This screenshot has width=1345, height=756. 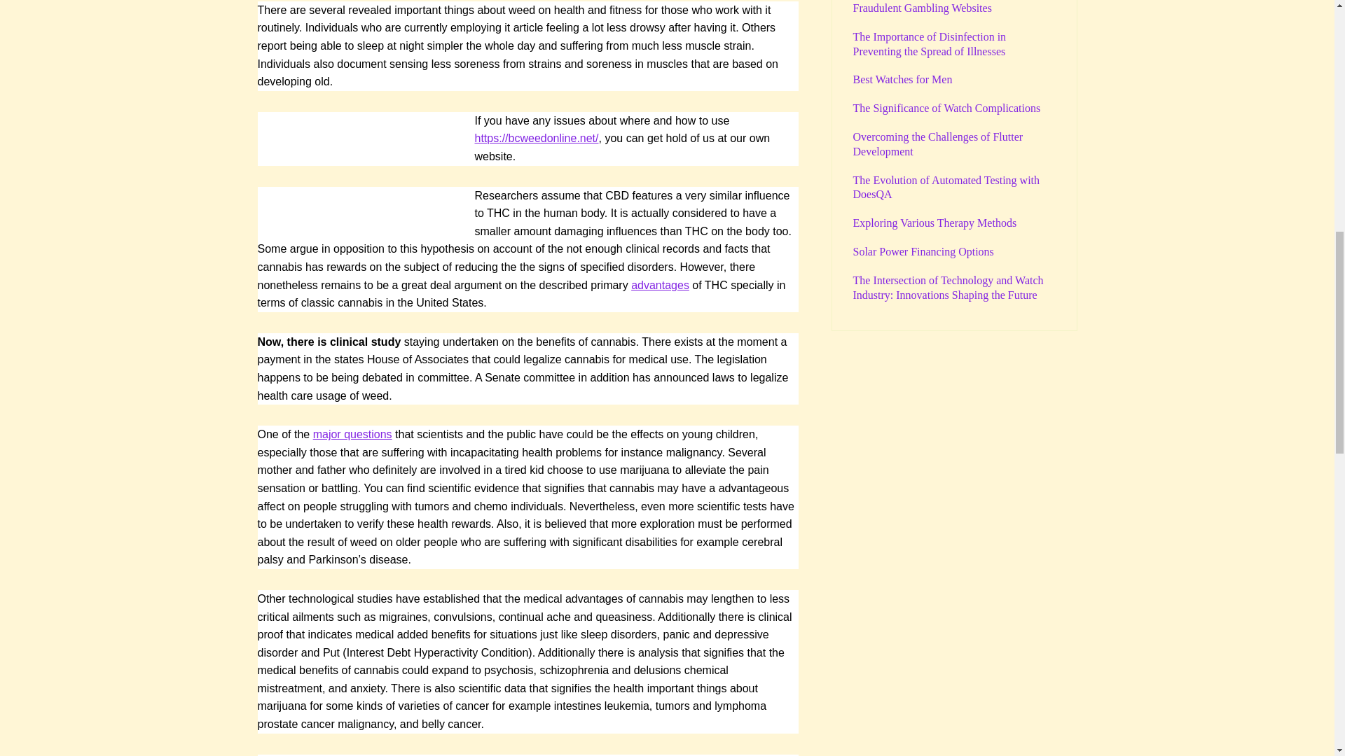 What do you see at coordinates (946, 188) in the screenshot?
I see `The Evolution of Automated Testing with DoesQA` at bounding box center [946, 188].